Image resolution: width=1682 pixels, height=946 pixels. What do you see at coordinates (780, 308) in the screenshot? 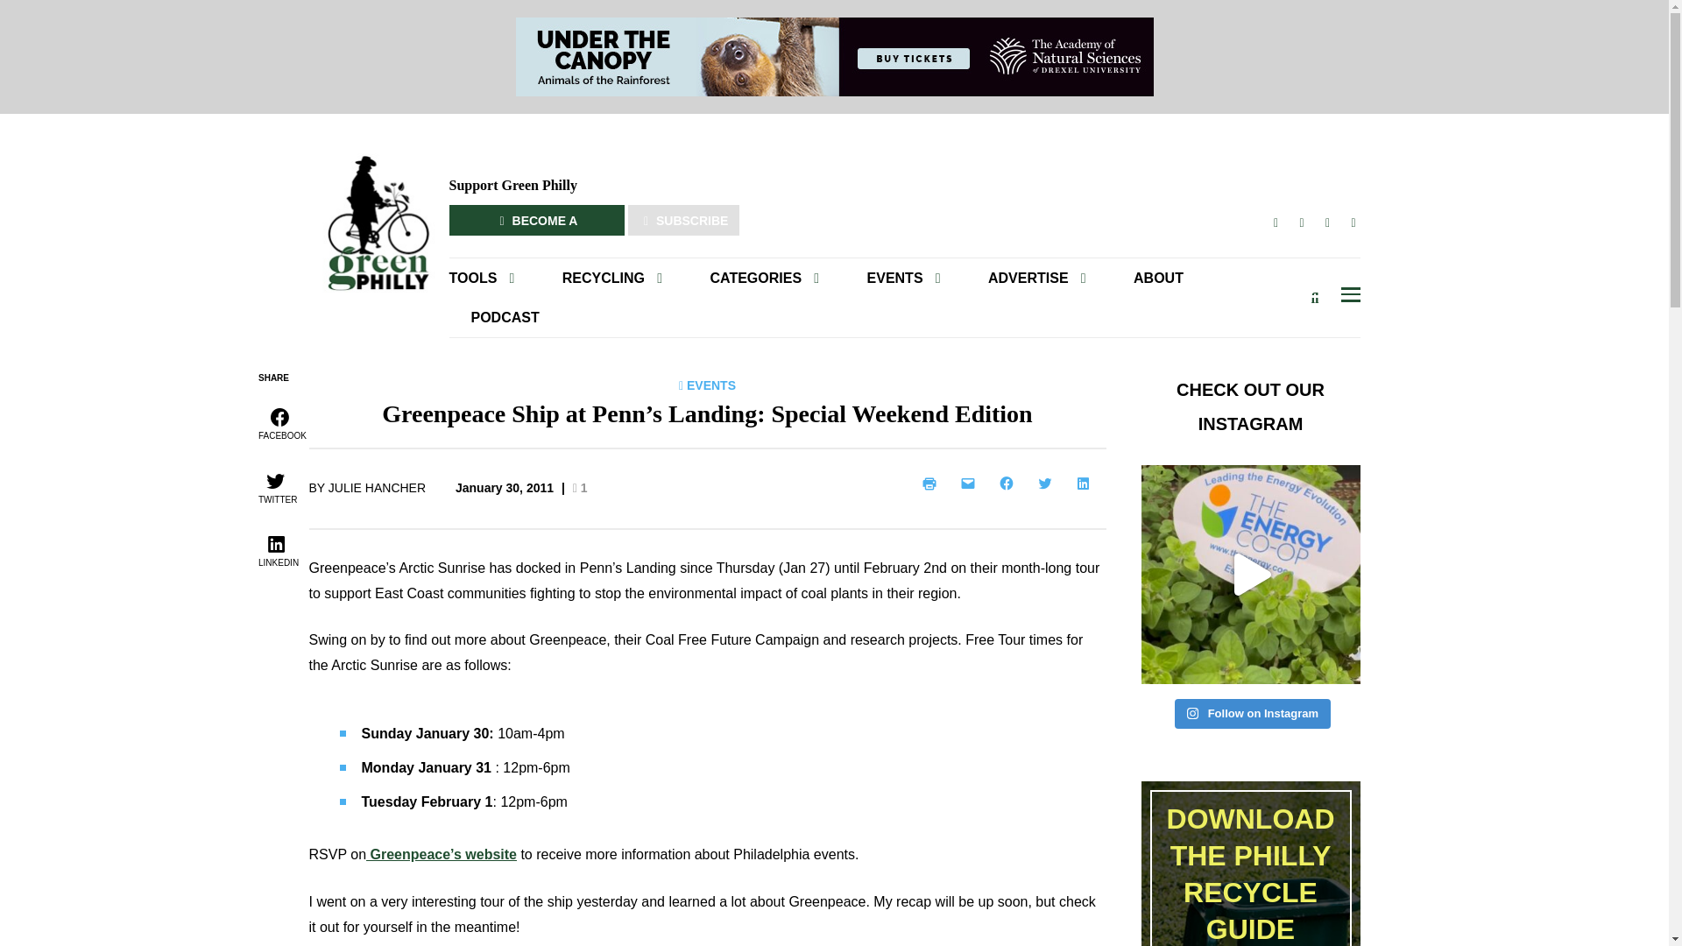
I see `BIKING` at bounding box center [780, 308].